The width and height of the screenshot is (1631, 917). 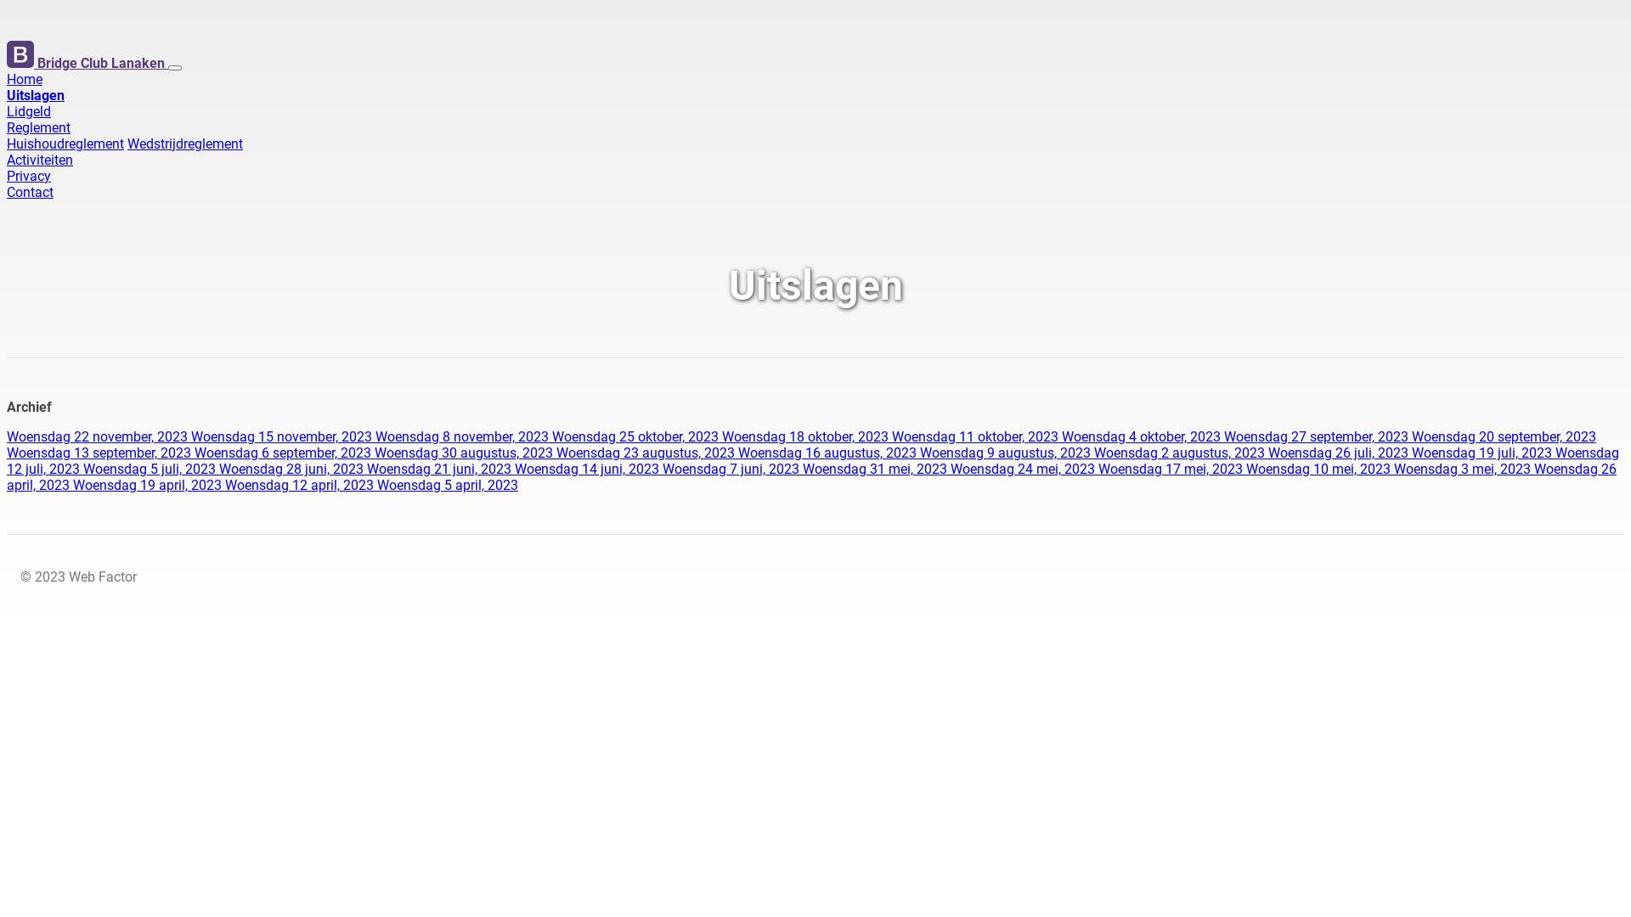 I want to click on Uitslagen, so click(x=36, y=95).